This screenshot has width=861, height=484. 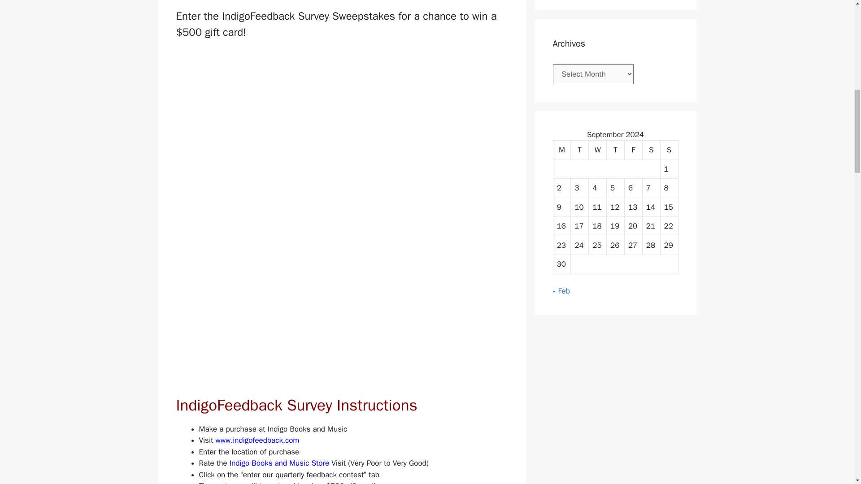 I want to click on Tuesday, so click(x=579, y=151).